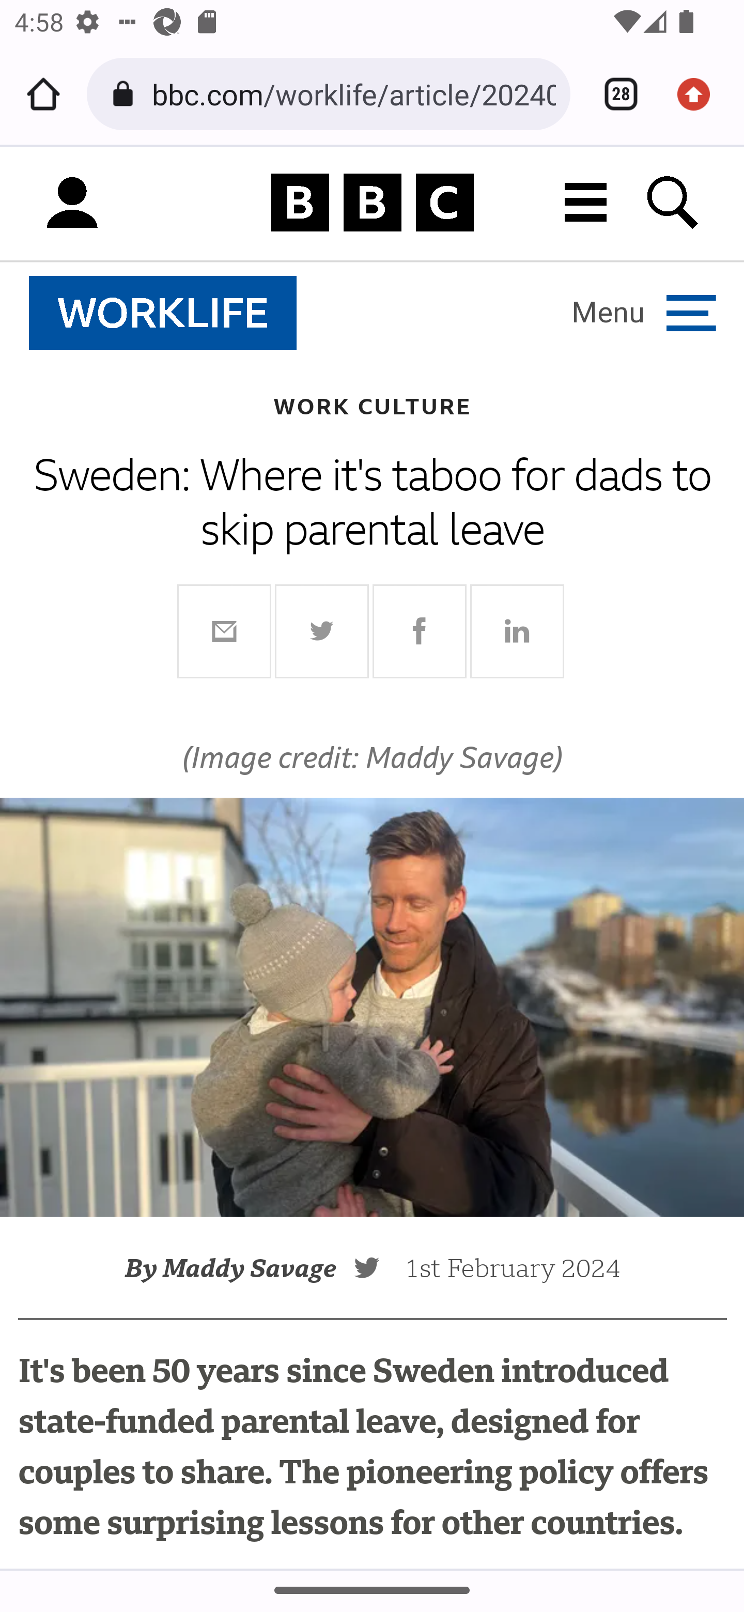 This screenshot has width=744, height=1612. I want to click on Sign in, so click(72, 204).